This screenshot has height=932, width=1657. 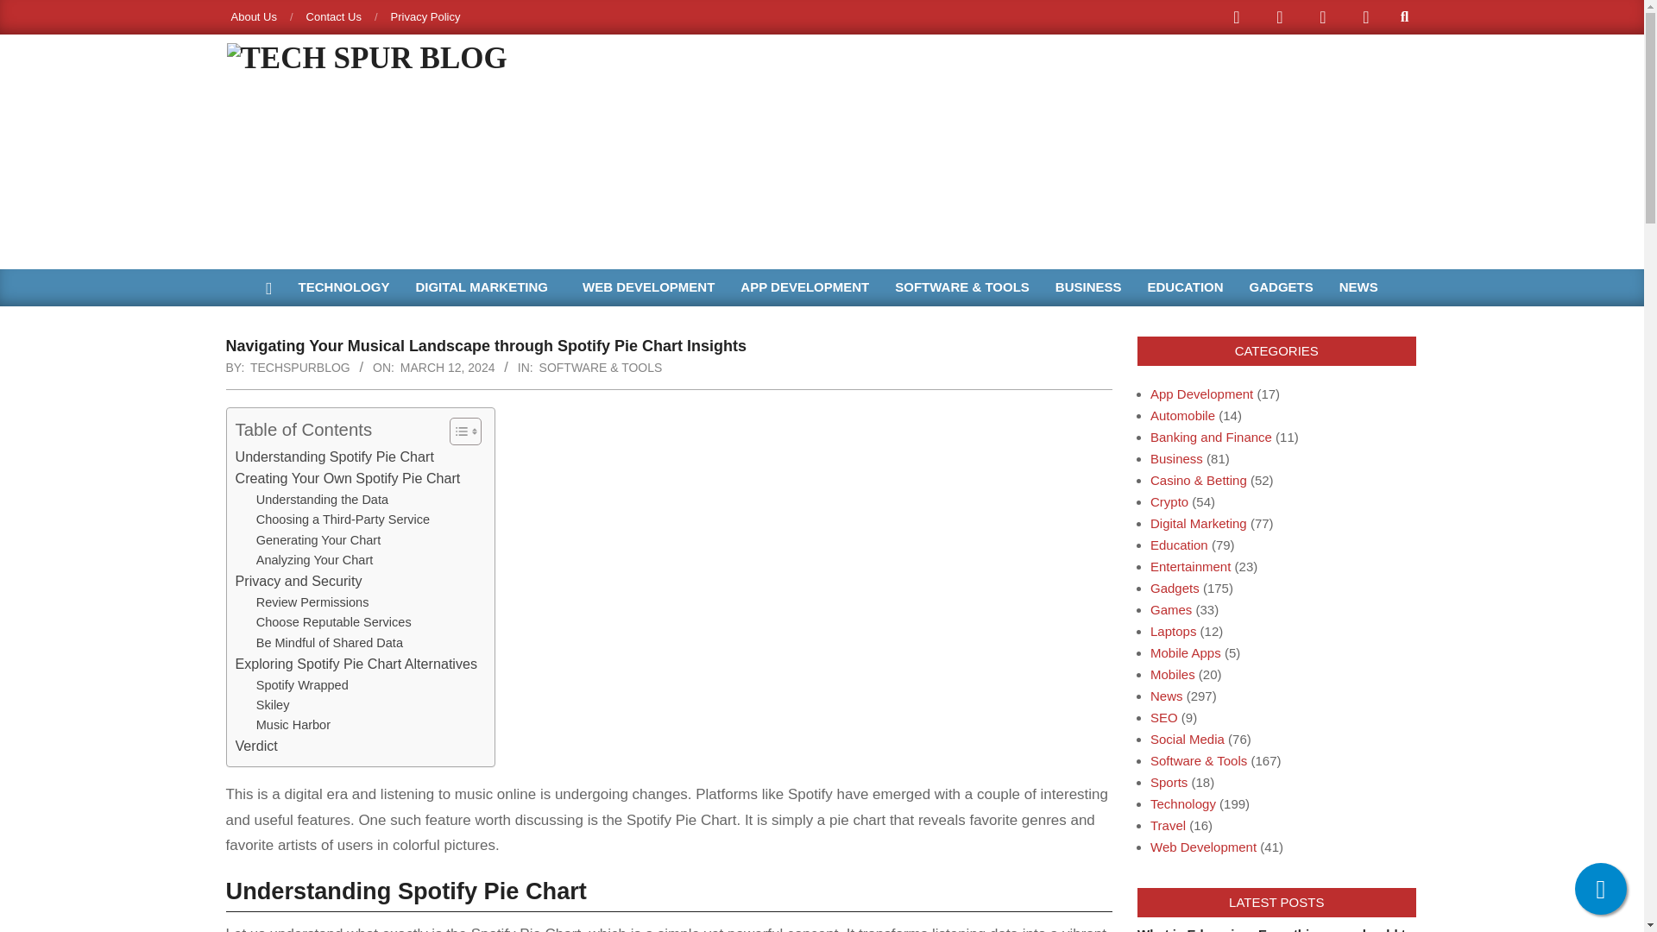 I want to click on Generating Your Chart, so click(x=318, y=540).